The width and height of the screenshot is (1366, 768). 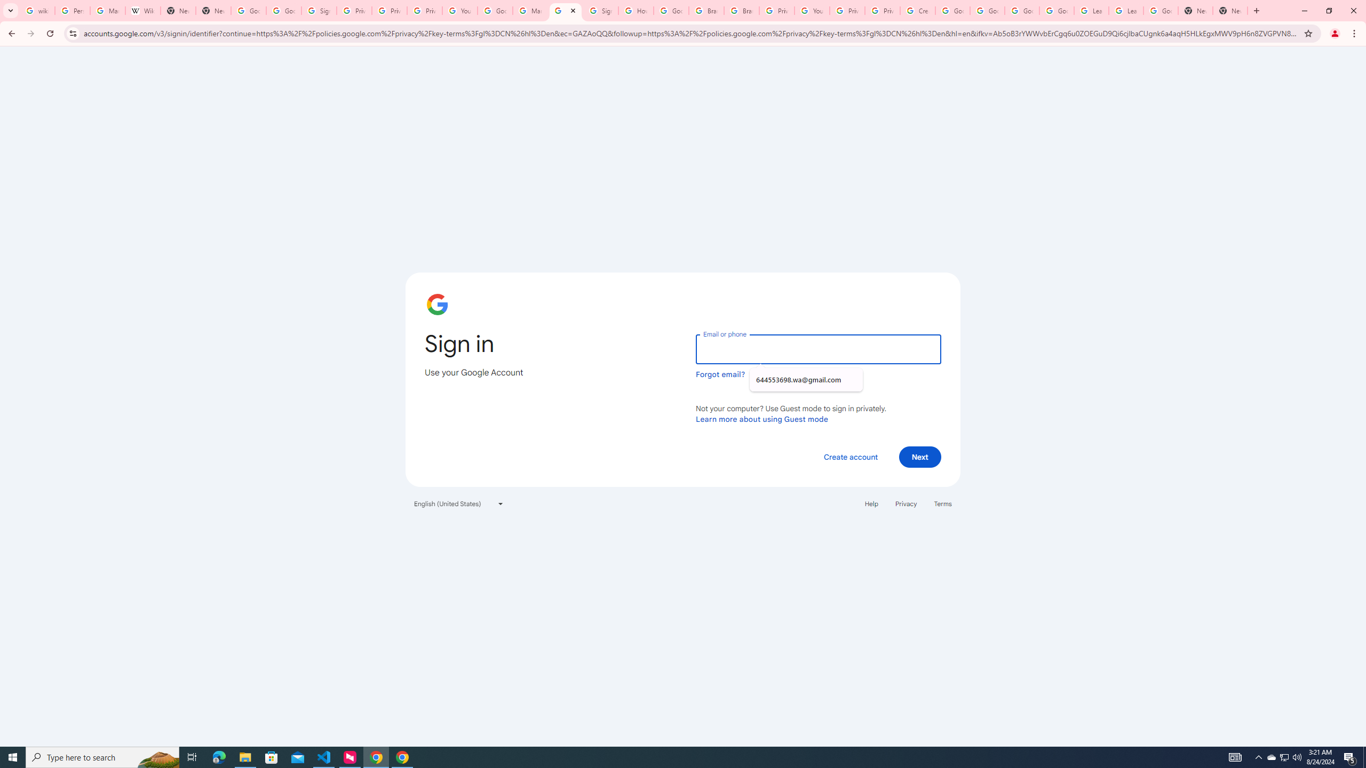 What do you see at coordinates (30, 34) in the screenshot?
I see `Forward` at bounding box center [30, 34].